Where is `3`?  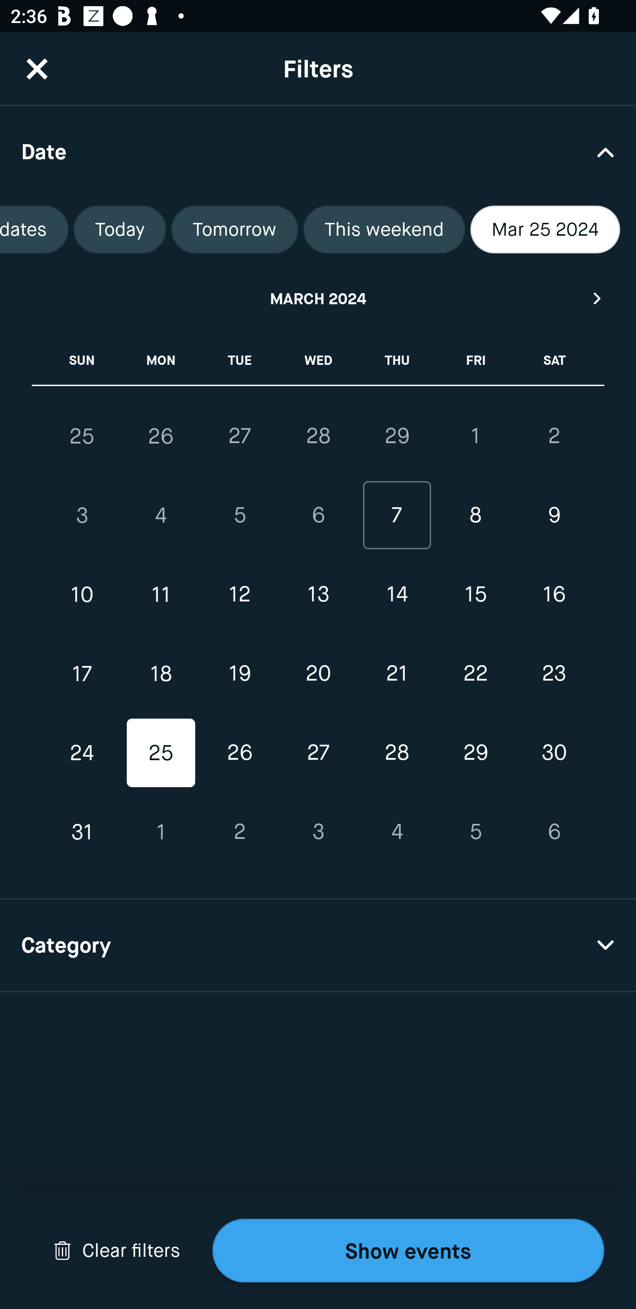 3 is located at coordinates (82, 516).